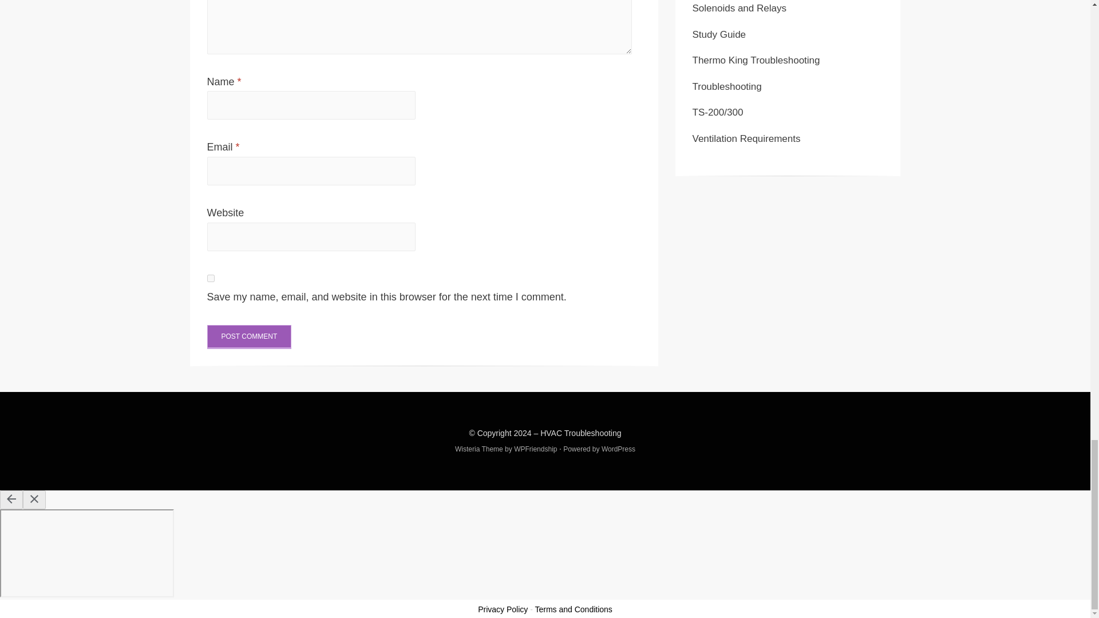  What do you see at coordinates (618, 449) in the screenshot?
I see `WordPress` at bounding box center [618, 449].